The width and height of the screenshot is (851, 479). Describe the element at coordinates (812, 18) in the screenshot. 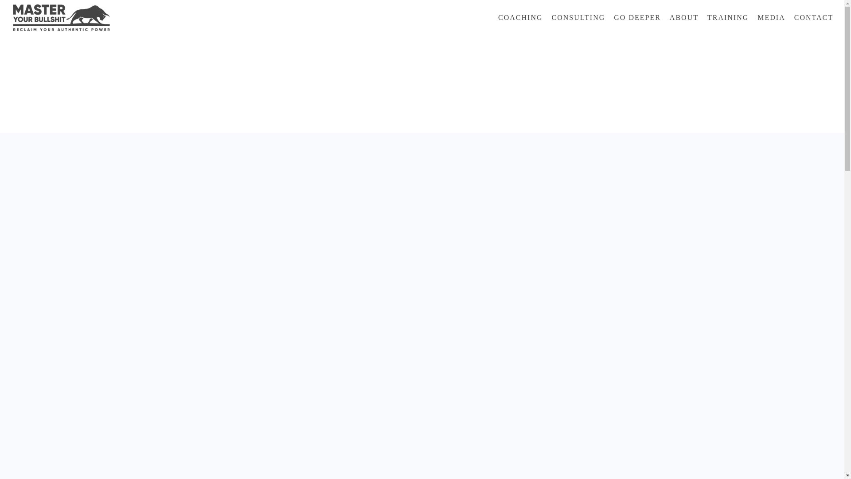

I see `CONTACT` at that location.